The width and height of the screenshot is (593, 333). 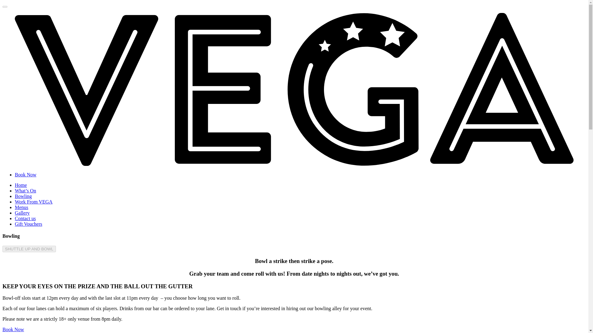 What do you see at coordinates (13, 329) in the screenshot?
I see `Book Now` at bounding box center [13, 329].